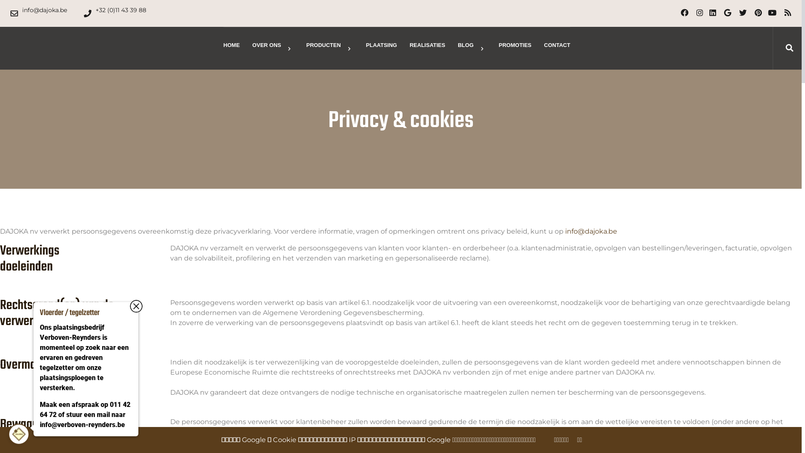 Image resolution: width=805 pixels, height=453 pixels. What do you see at coordinates (428, 45) in the screenshot?
I see `REALISATIES` at bounding box center [428, 45].